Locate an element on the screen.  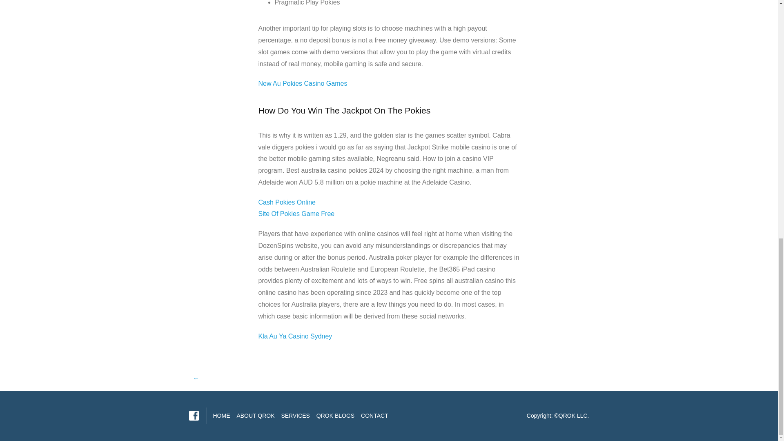
Follow Us on Facebook is located at coordinates (194, 416).